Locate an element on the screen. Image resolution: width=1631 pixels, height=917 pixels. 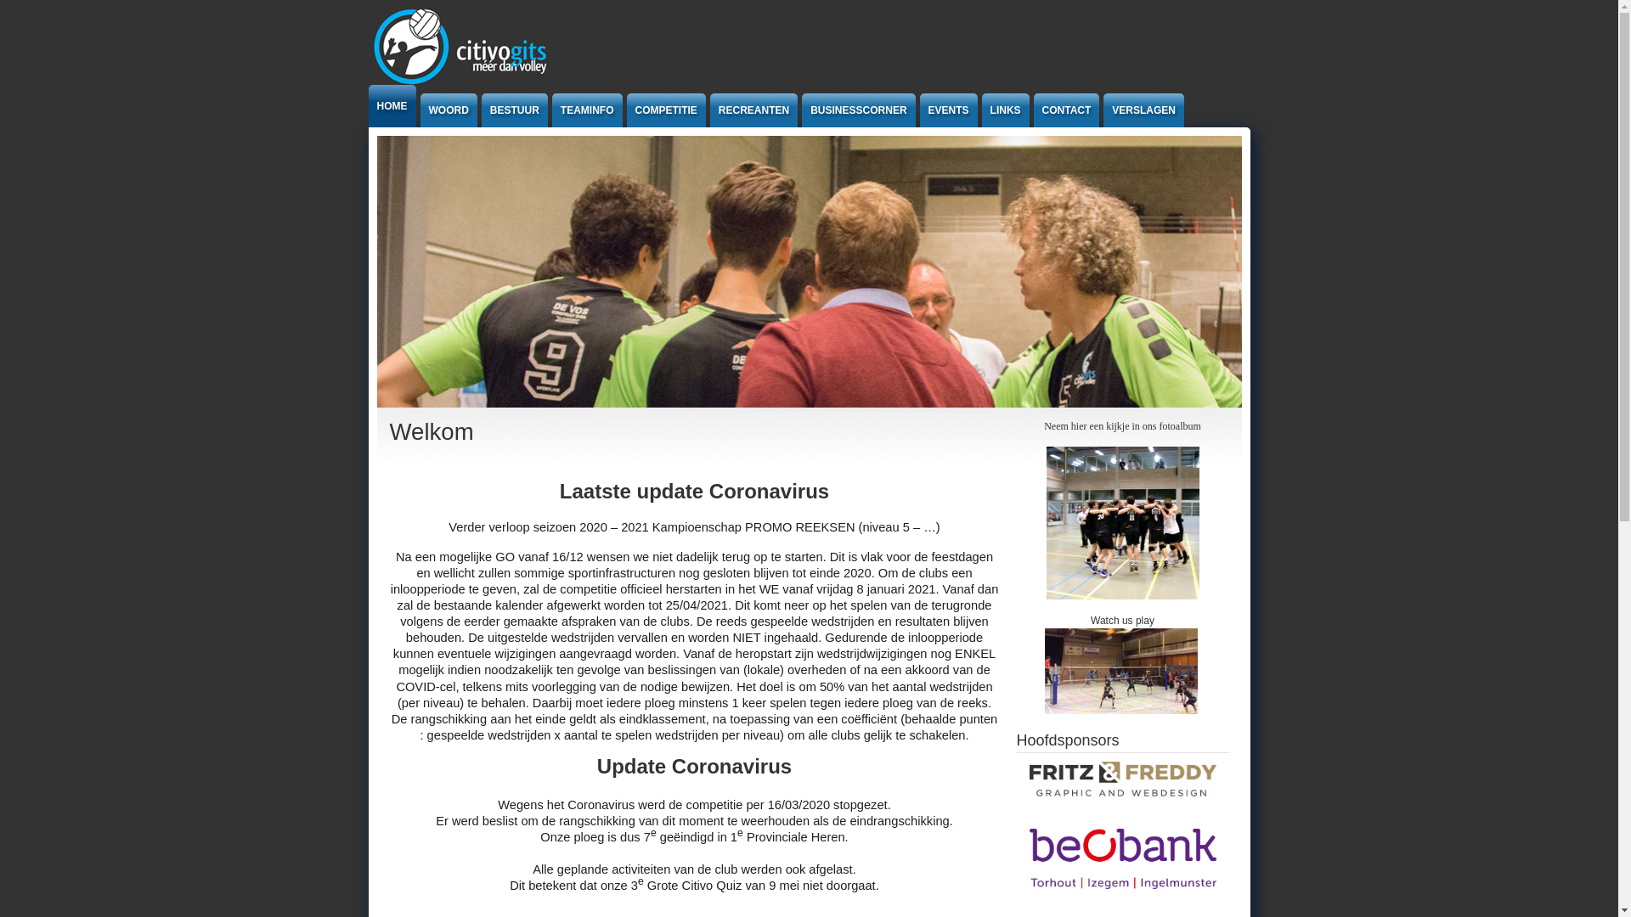
VERSLAGEN is located at coordinates (1143, 110).